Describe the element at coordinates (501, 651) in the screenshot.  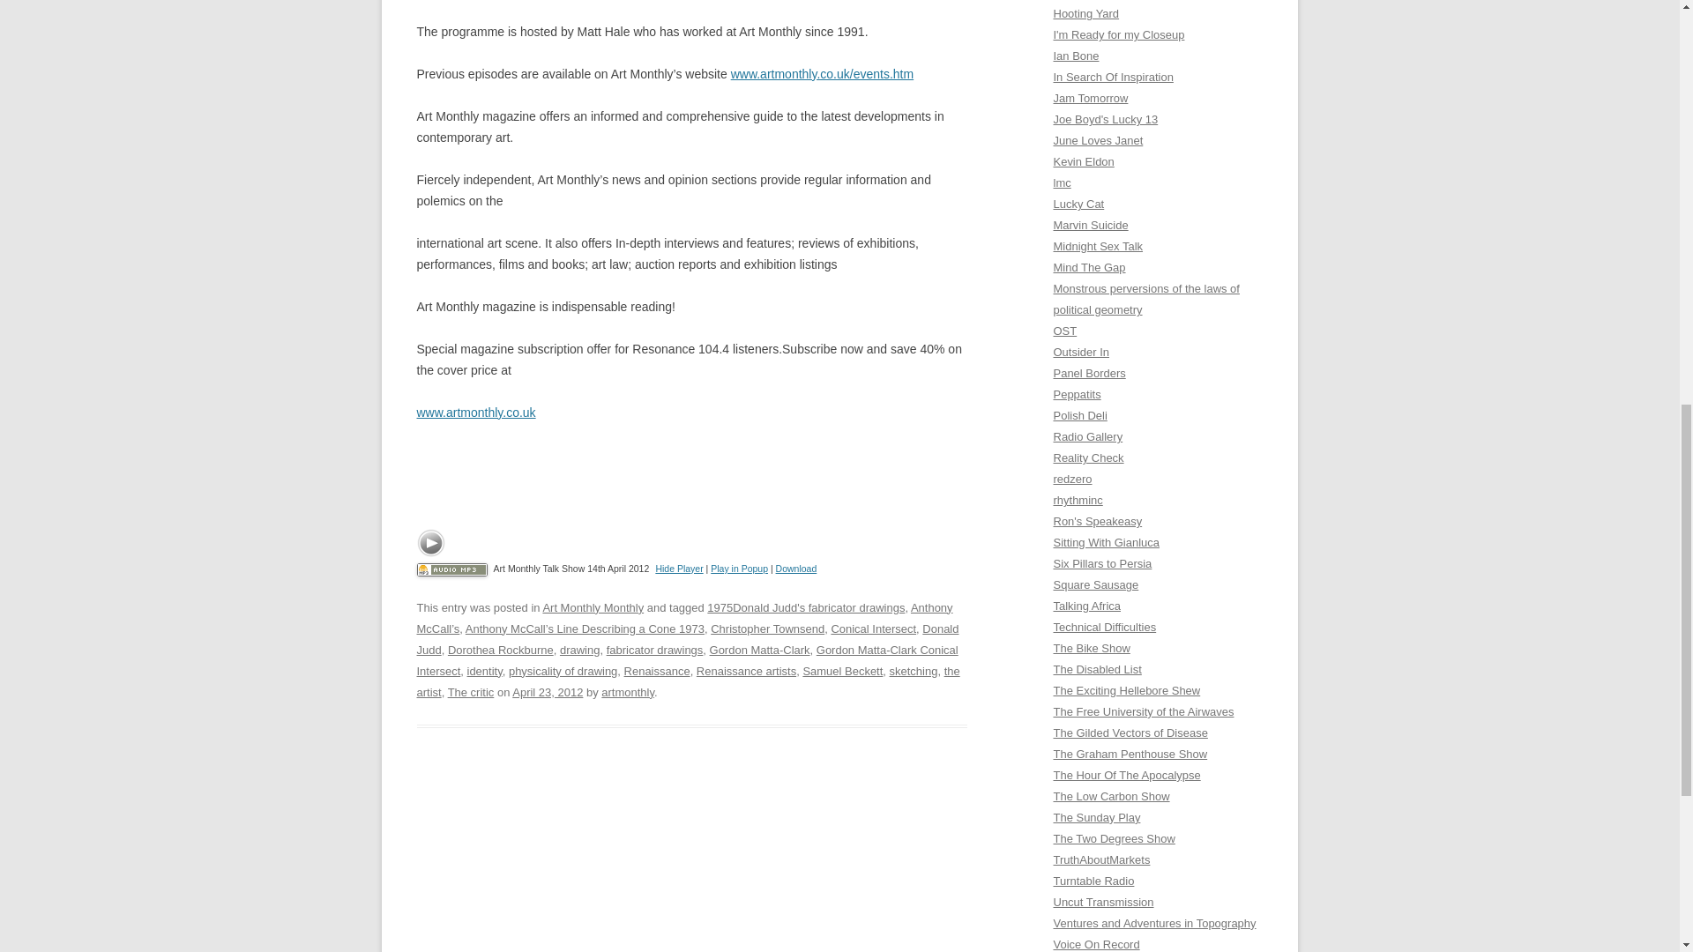
I see `Dorothea Rockburne` at that location.